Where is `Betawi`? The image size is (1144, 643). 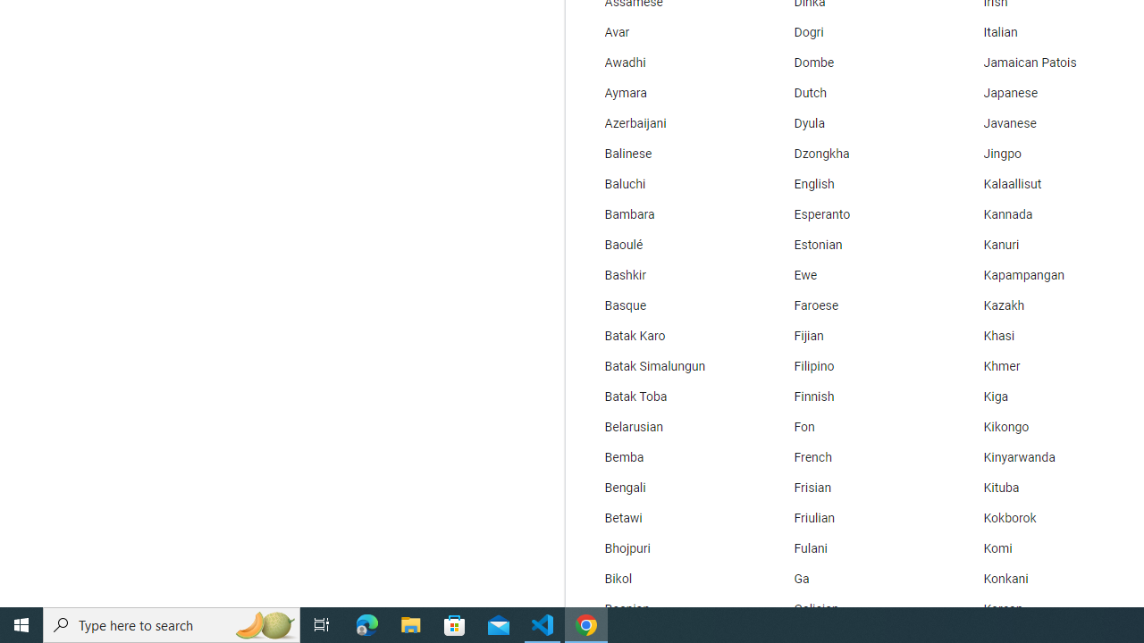
Betawi is located at coordinates (667, 518).